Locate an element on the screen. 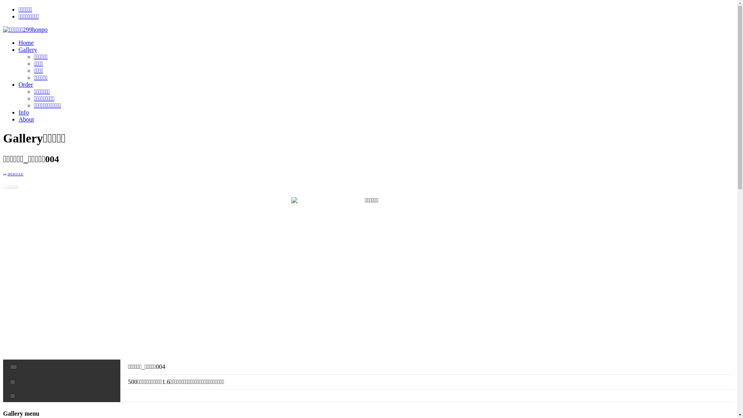 This screenshot has width=743, height=418. Info is located at coordinates (24, 112).